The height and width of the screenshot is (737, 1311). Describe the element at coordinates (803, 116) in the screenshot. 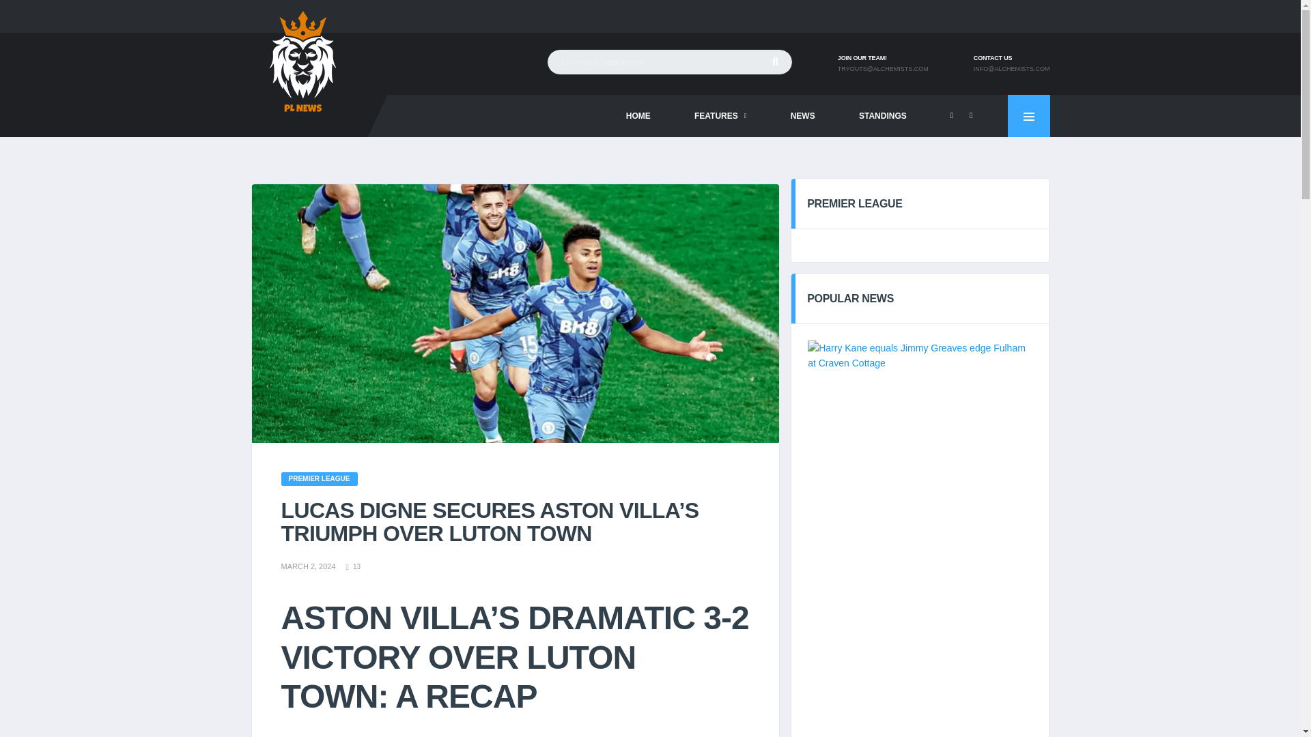

I see `NEWS` at that location.